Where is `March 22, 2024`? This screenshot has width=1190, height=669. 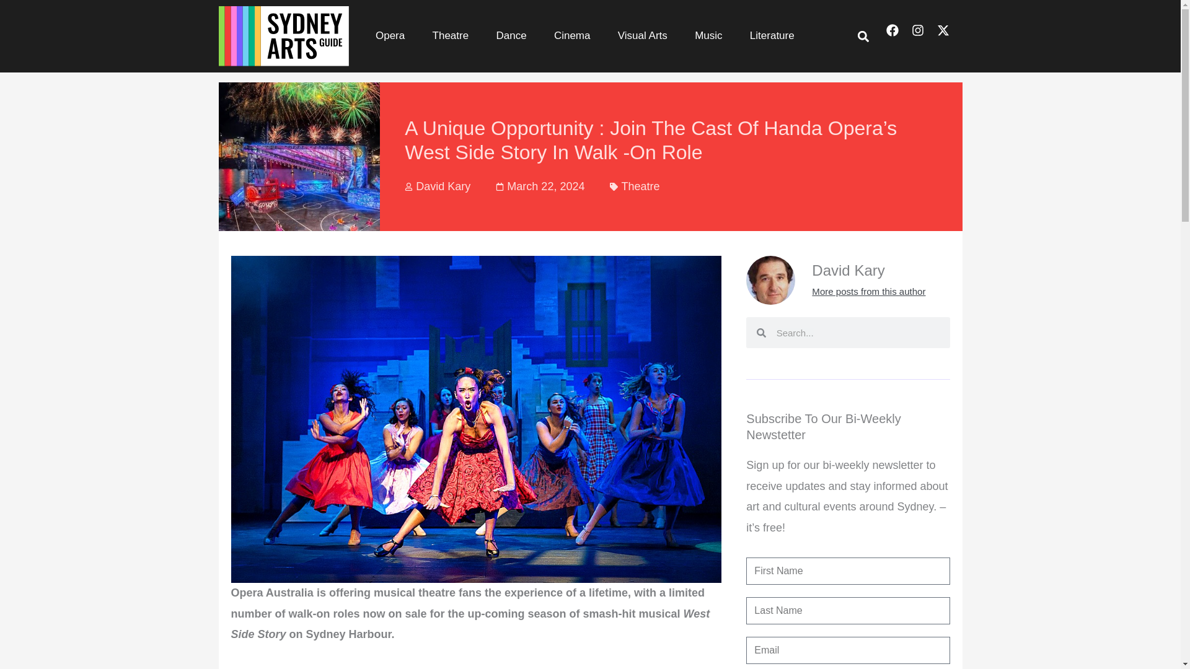 March 22, 2024 is located at coordinates (540, 186).